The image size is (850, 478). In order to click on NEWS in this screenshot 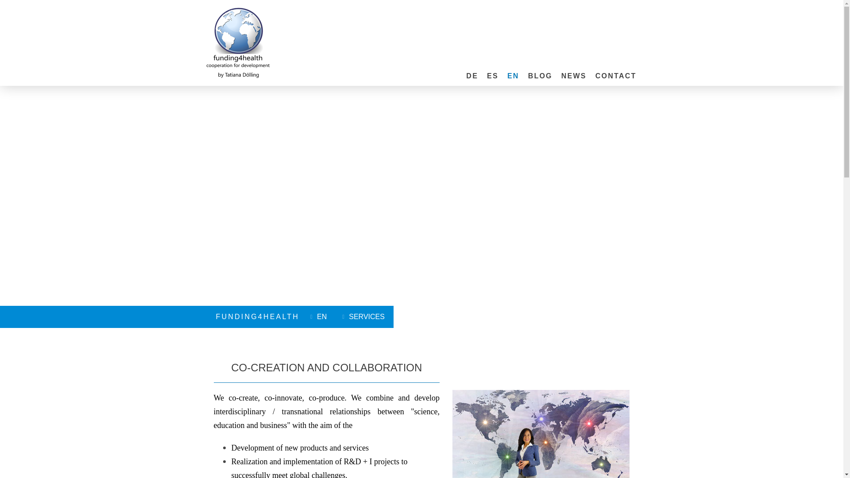, I will do `click(574, 76)`.